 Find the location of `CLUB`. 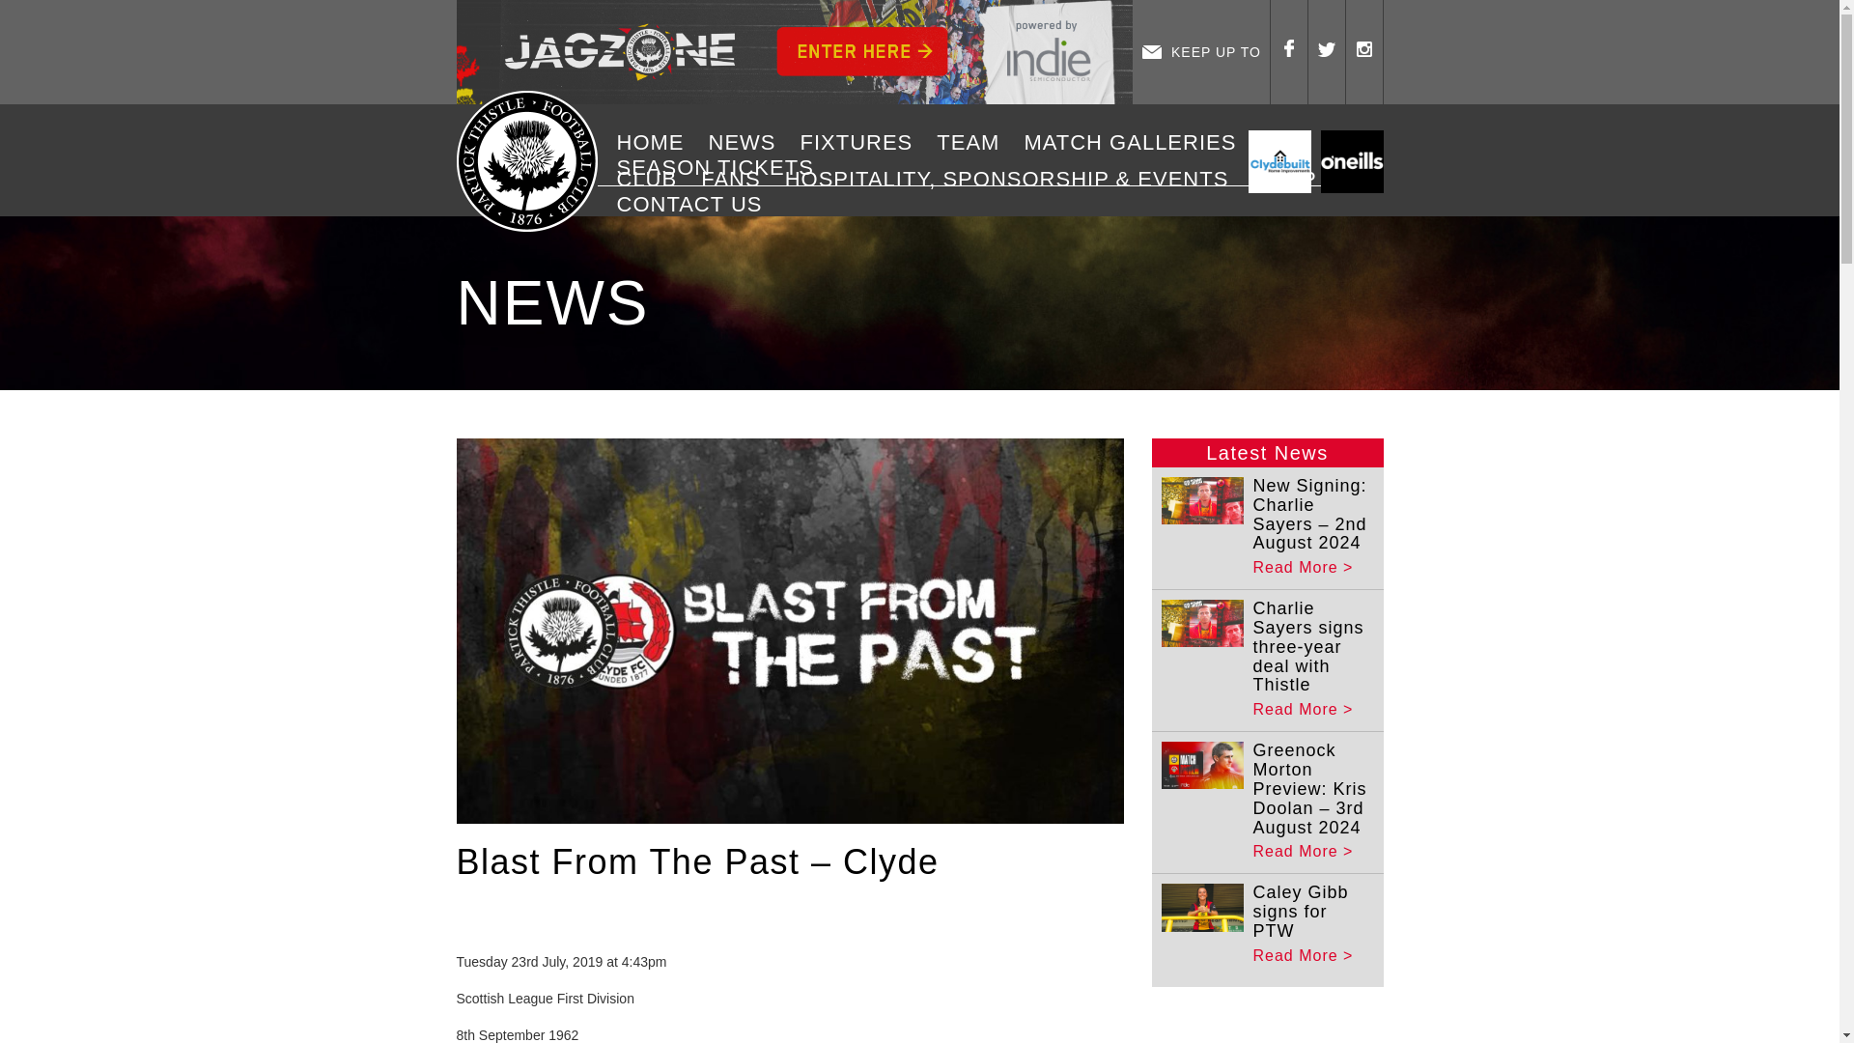

CLUB is located at coordinates (654, 179).